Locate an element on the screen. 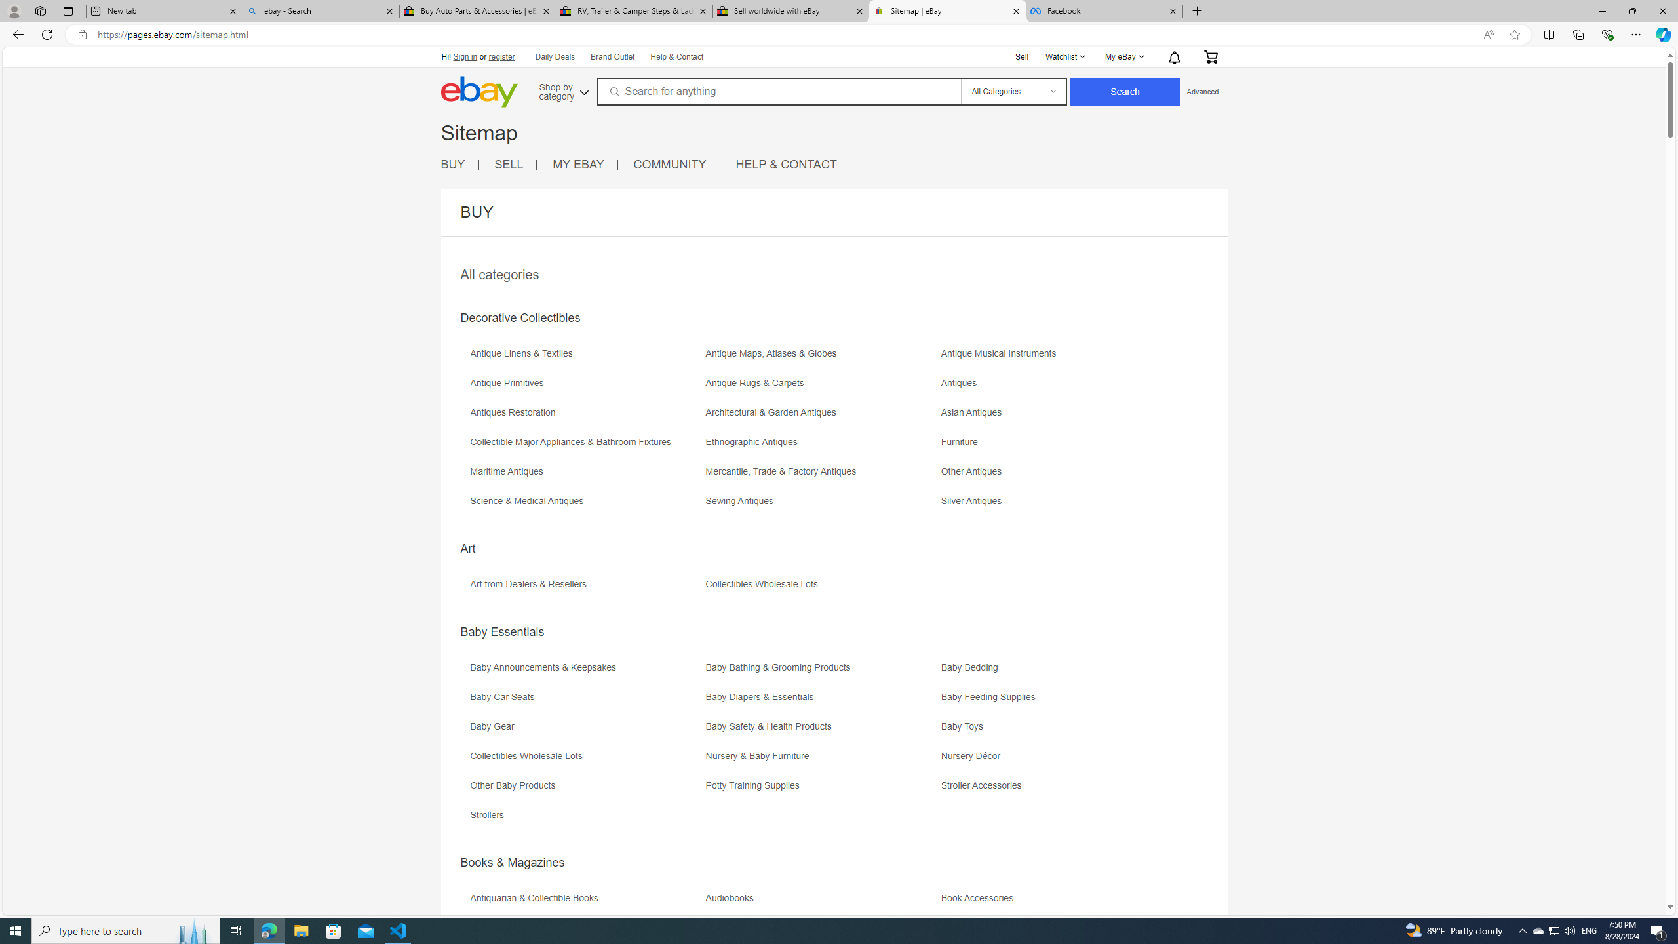 This screenshot has height=944, width=1678. MY EBAY is located at coordinates (578, 164).